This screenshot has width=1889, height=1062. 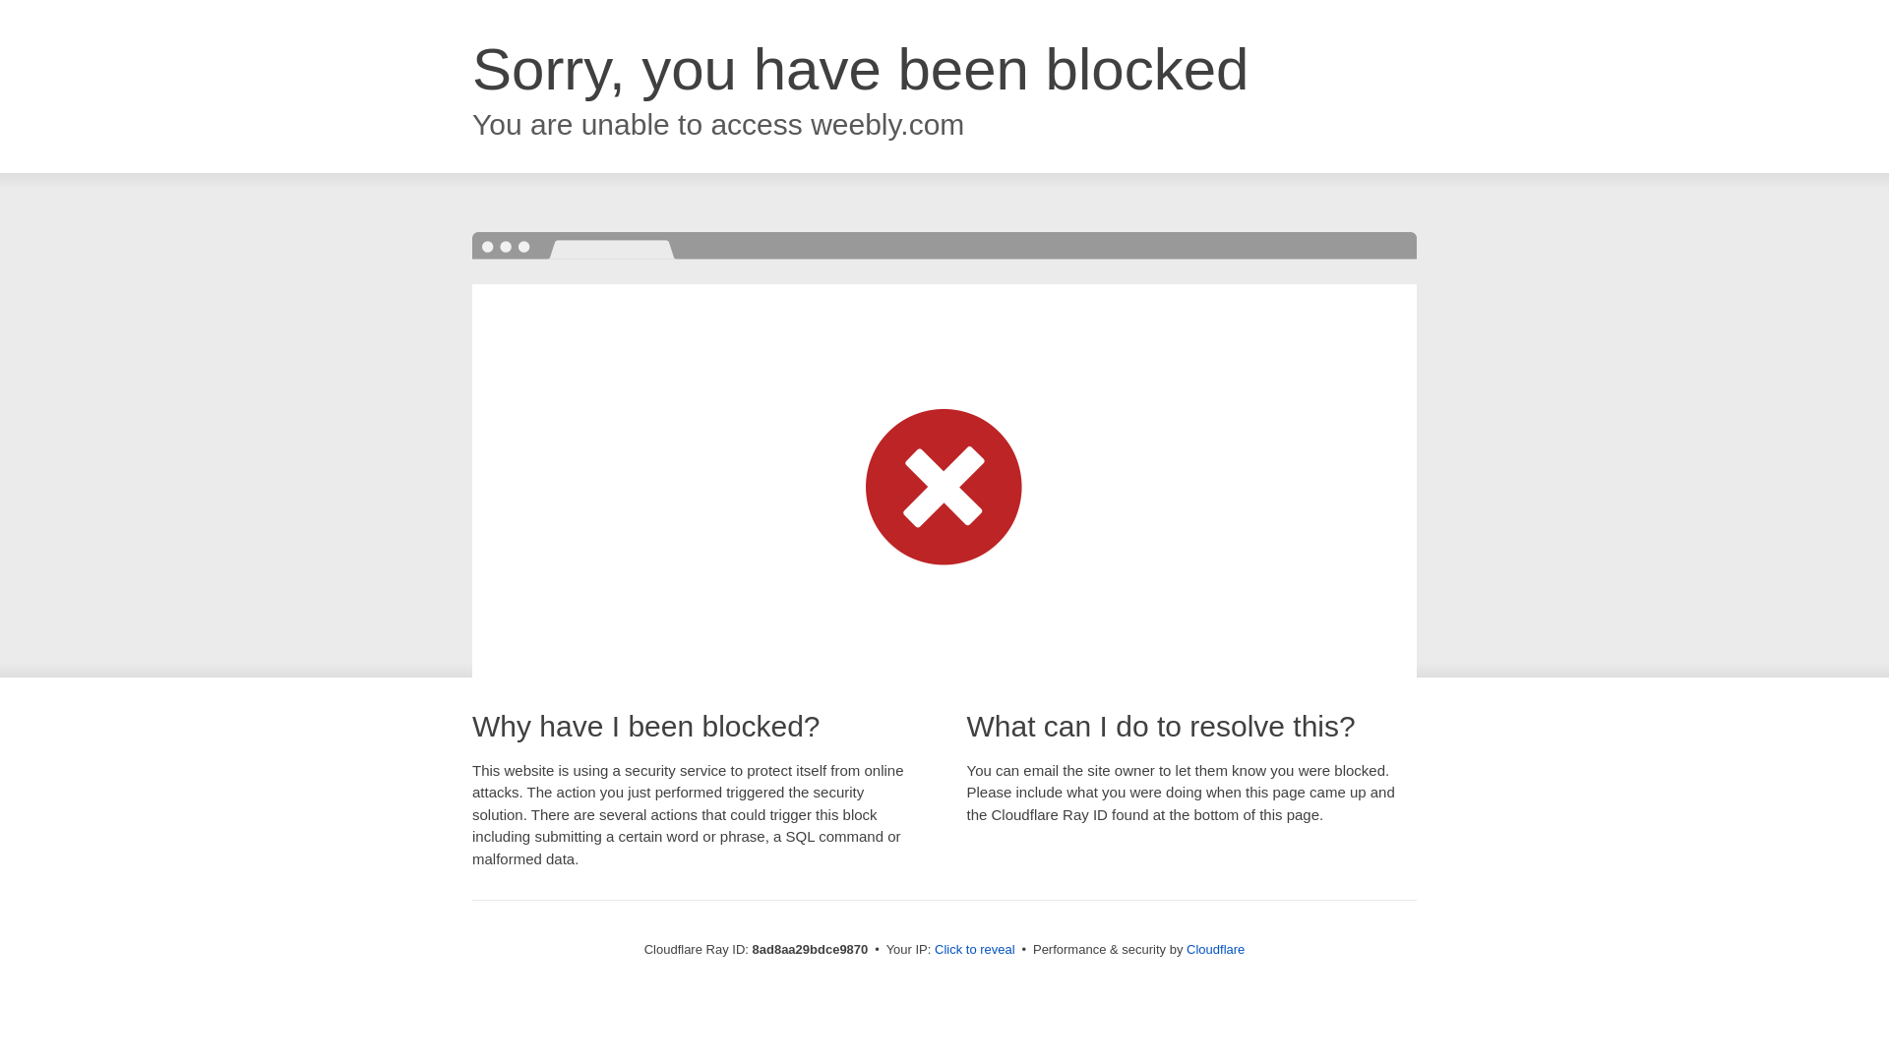 I want to click on Cloudflare, so click(x=1215, y=949).